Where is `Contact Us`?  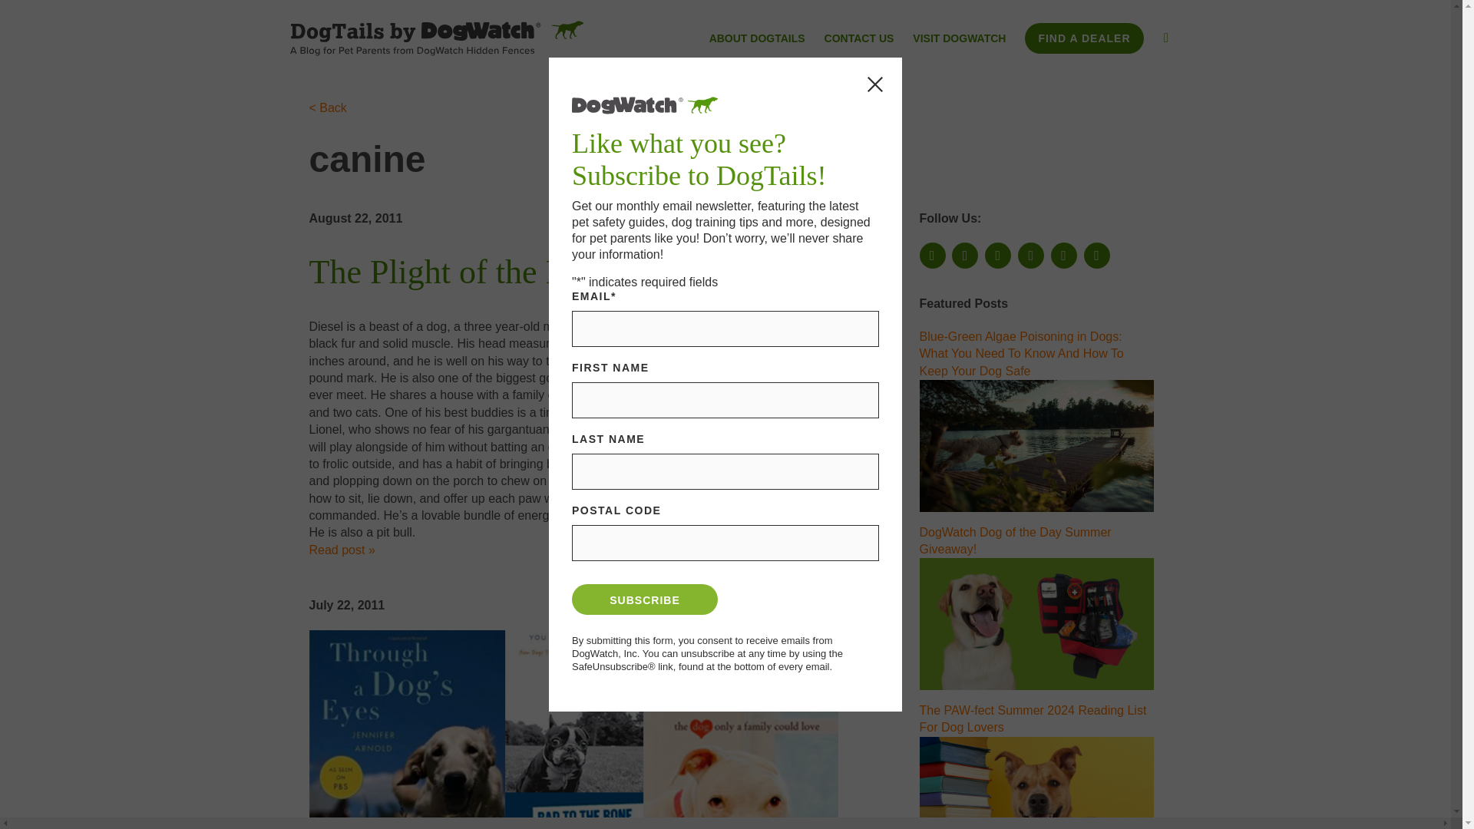
Contact Us is located at coordinates (859, 39).